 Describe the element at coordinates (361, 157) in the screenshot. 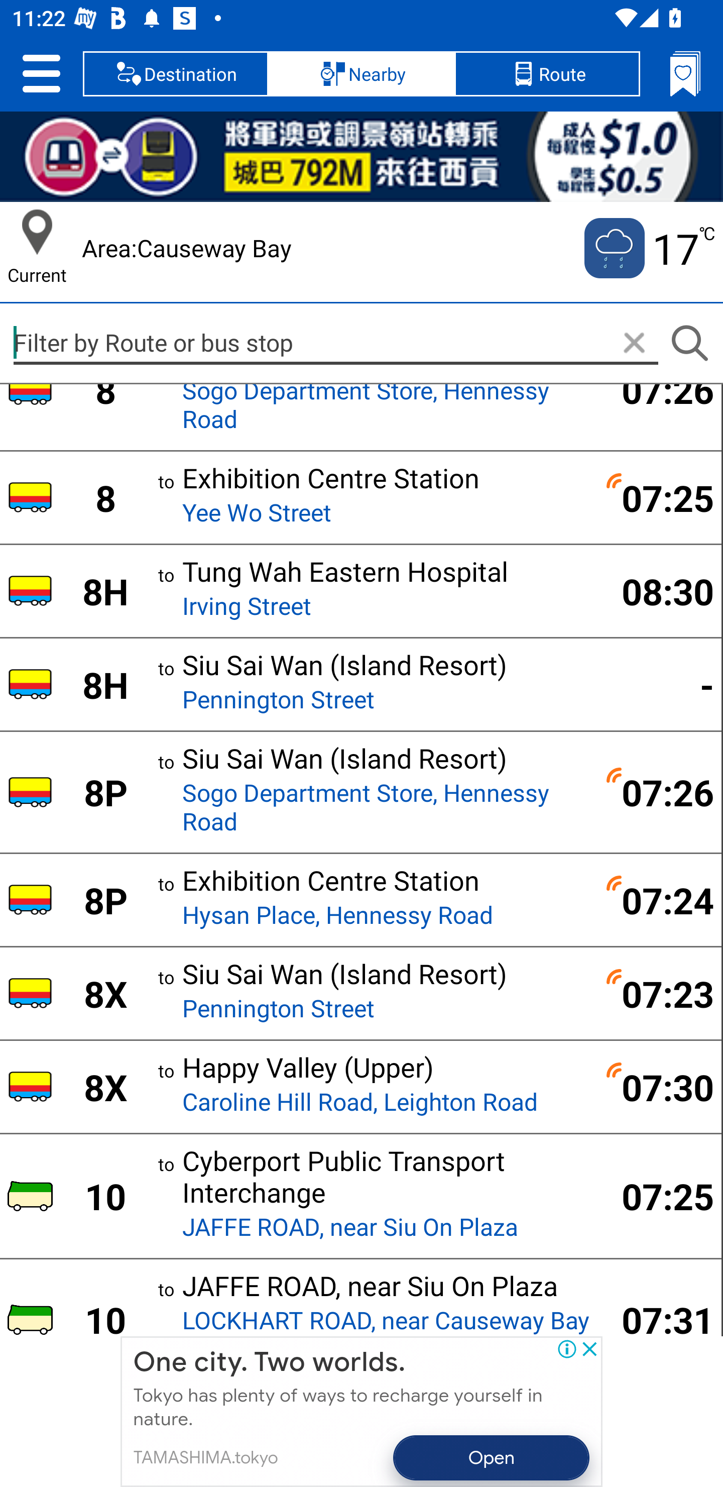

I see `792M BRI` at that location.